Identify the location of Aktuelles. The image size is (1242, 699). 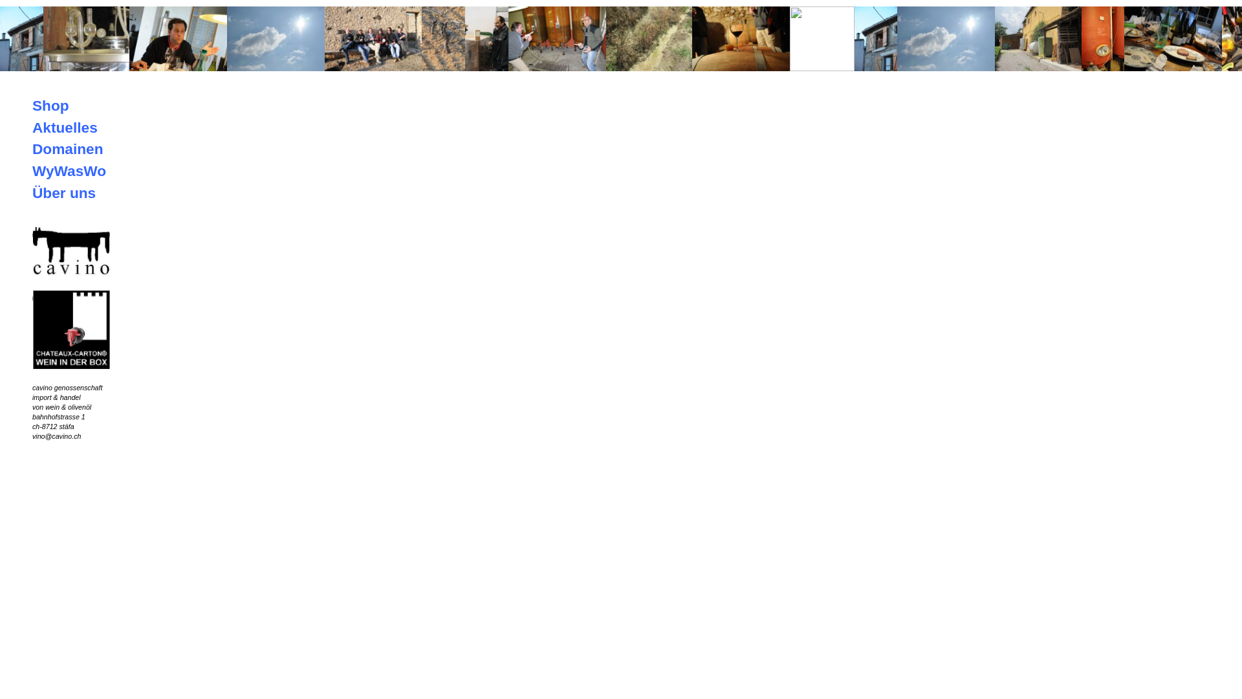
(65, 128).